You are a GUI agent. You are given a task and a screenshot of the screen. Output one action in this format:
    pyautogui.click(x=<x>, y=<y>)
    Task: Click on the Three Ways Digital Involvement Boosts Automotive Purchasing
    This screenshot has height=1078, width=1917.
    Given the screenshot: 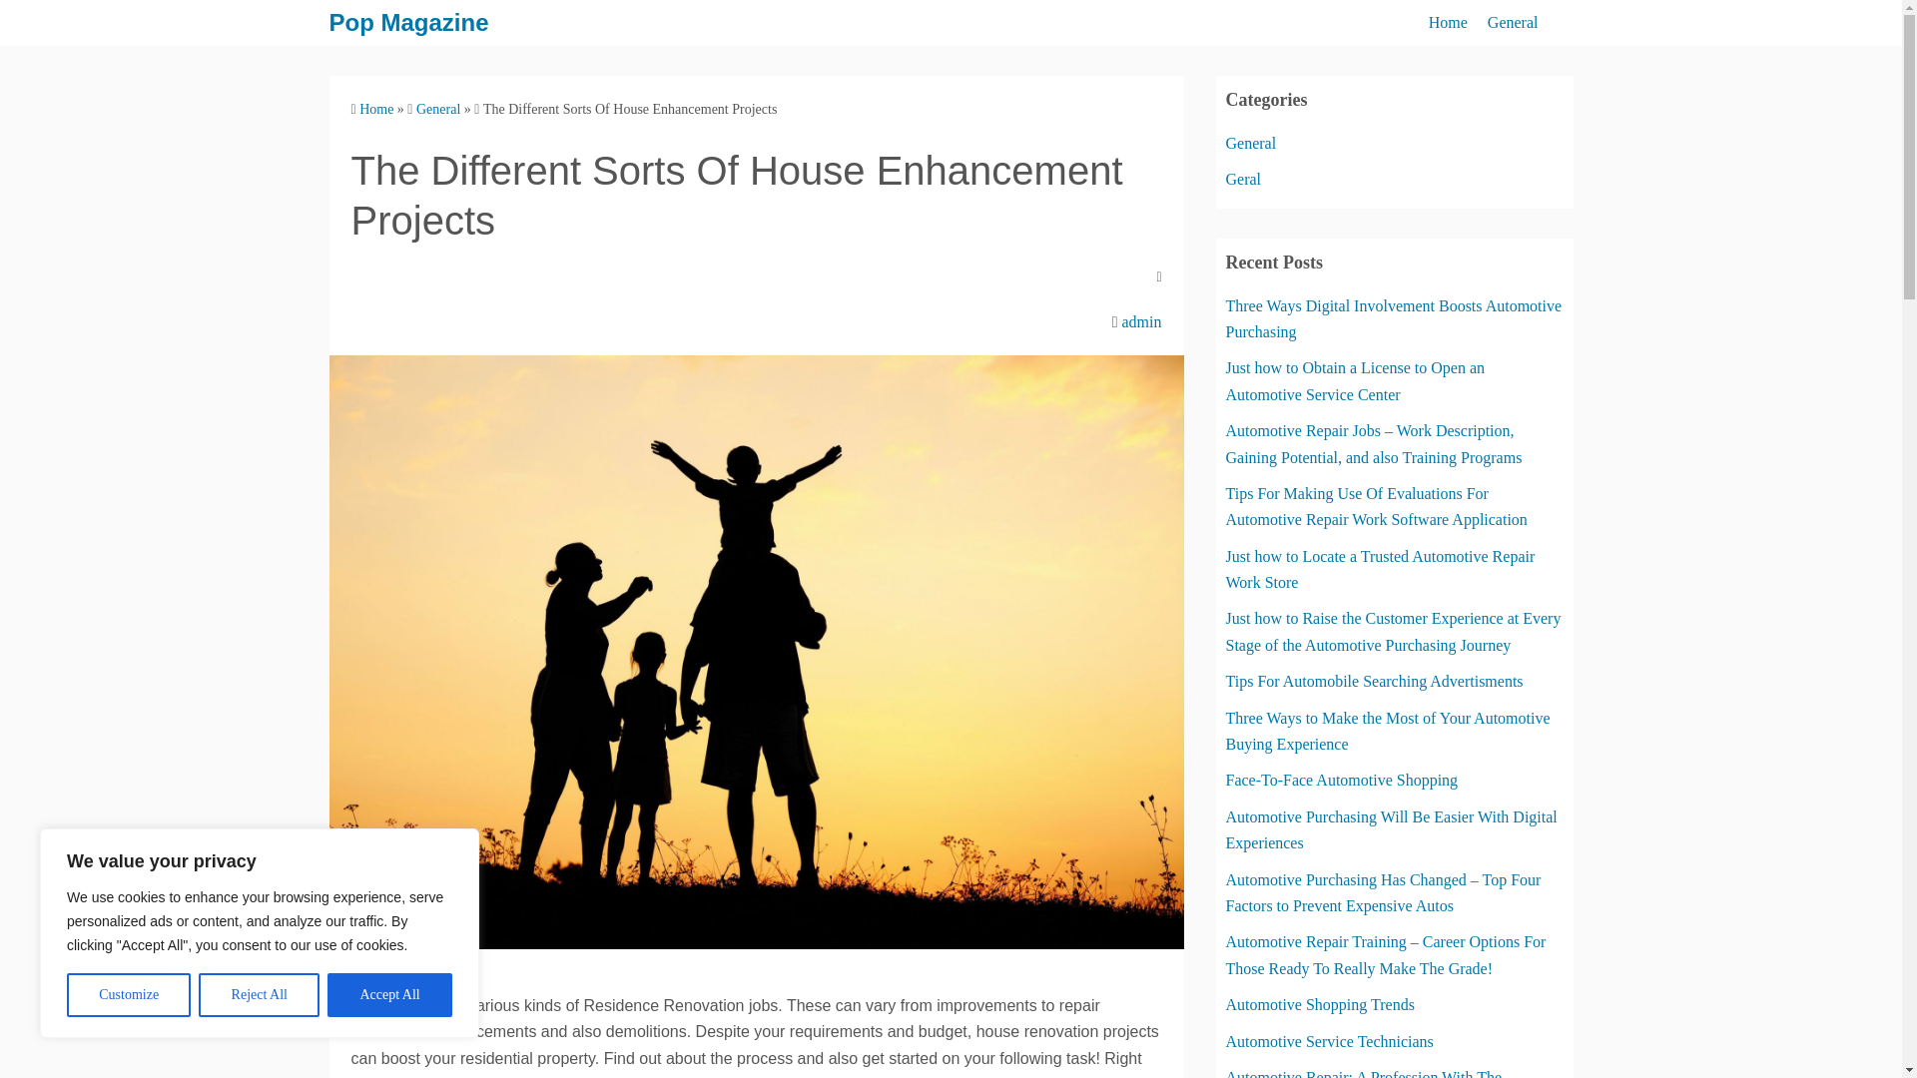 What is the action you would take?
    pyautogui.click(x=1394, y=319)
    